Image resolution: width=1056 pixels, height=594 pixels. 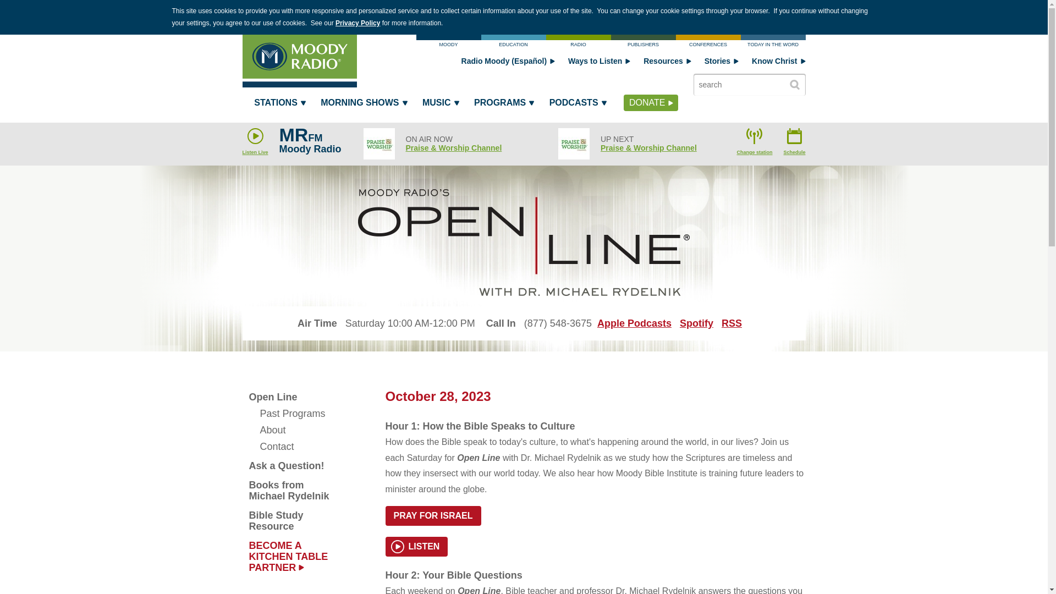 I want to click on Ways to Listen, so click(x=599, y=61).